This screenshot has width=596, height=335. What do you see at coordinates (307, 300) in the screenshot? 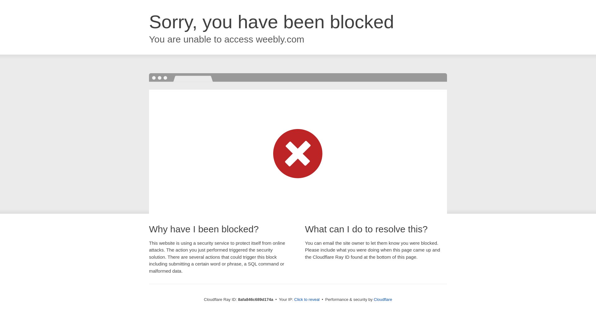
I see `Click to reveal` at bounding box center [307, 300].